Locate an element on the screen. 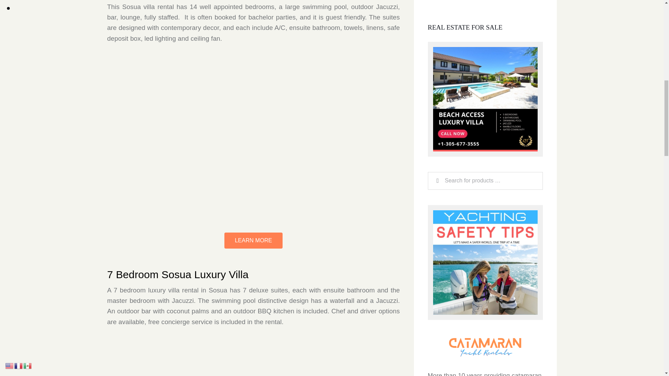 This screenshot has width=669, height=376. View all posts in sailing is located at coordinates (500, 265).